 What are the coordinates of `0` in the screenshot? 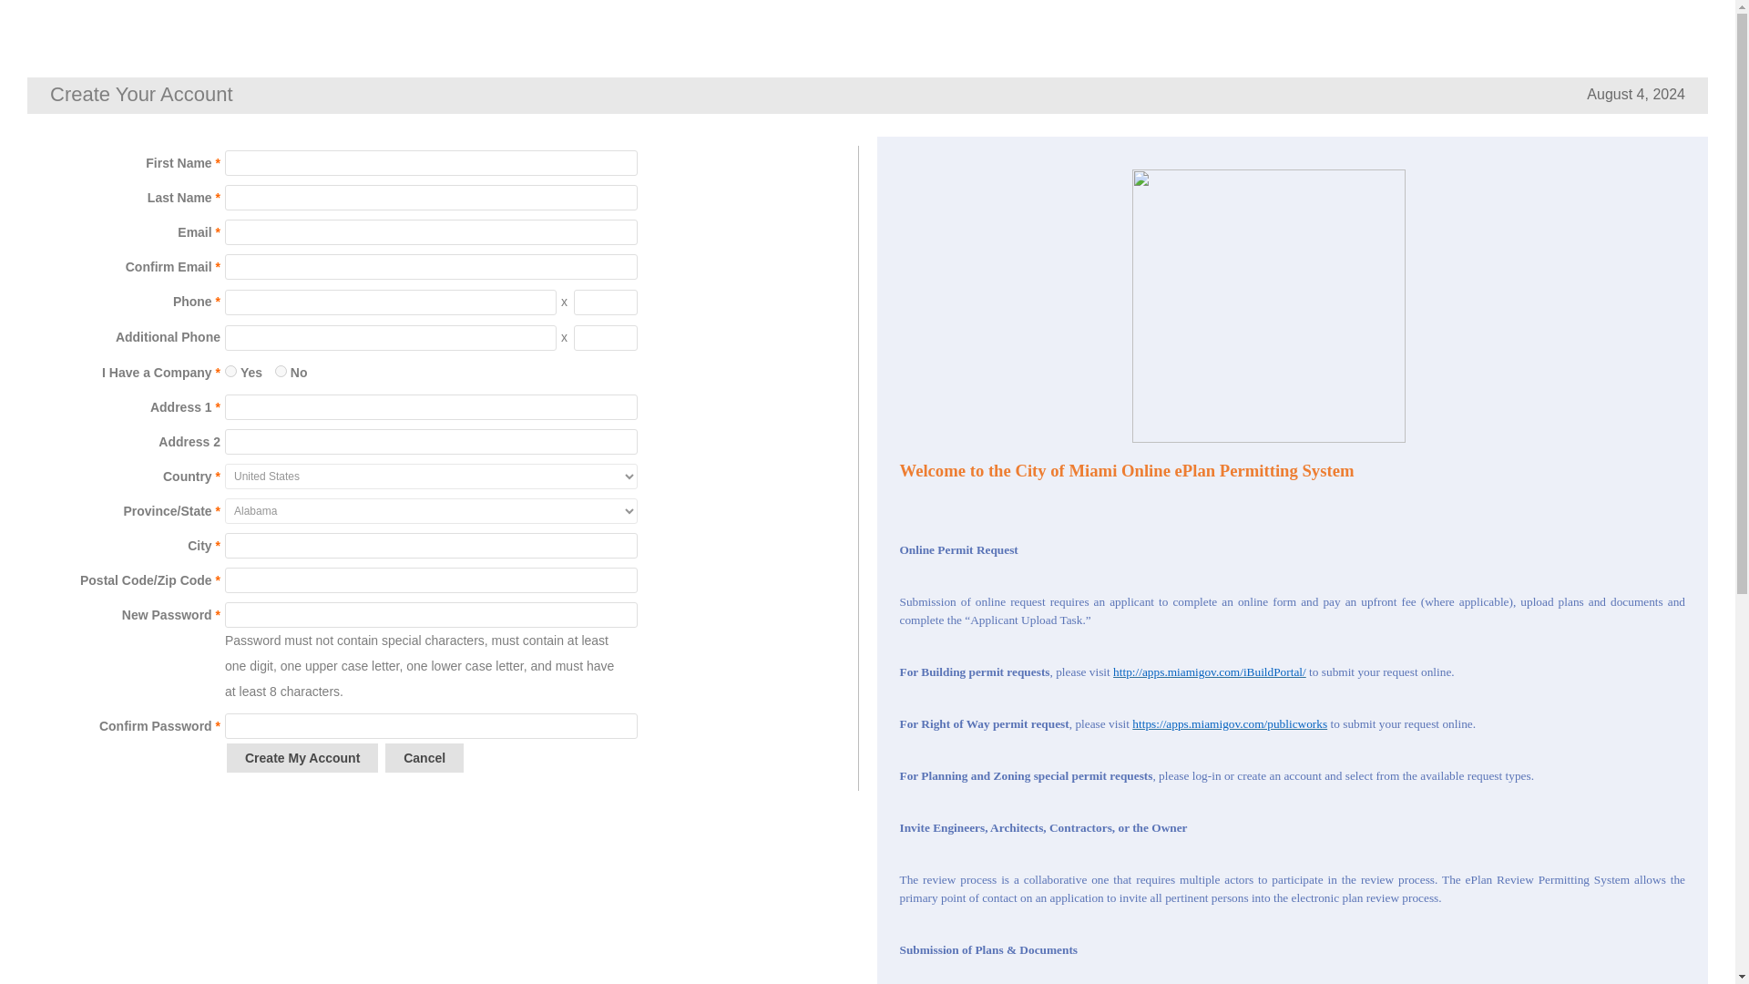 It's located at (281, 370).